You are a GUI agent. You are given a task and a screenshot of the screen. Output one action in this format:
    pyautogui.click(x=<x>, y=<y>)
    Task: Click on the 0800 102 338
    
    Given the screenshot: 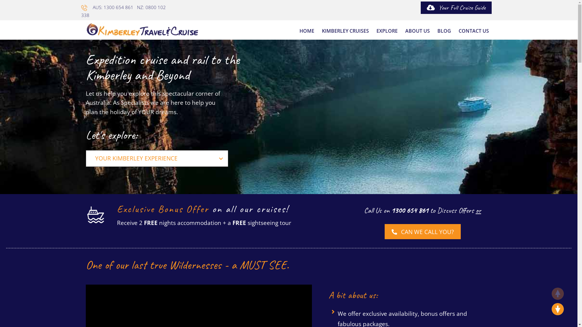 What is the action you would take?
    pyautogui.click(x=124, y=11)
    